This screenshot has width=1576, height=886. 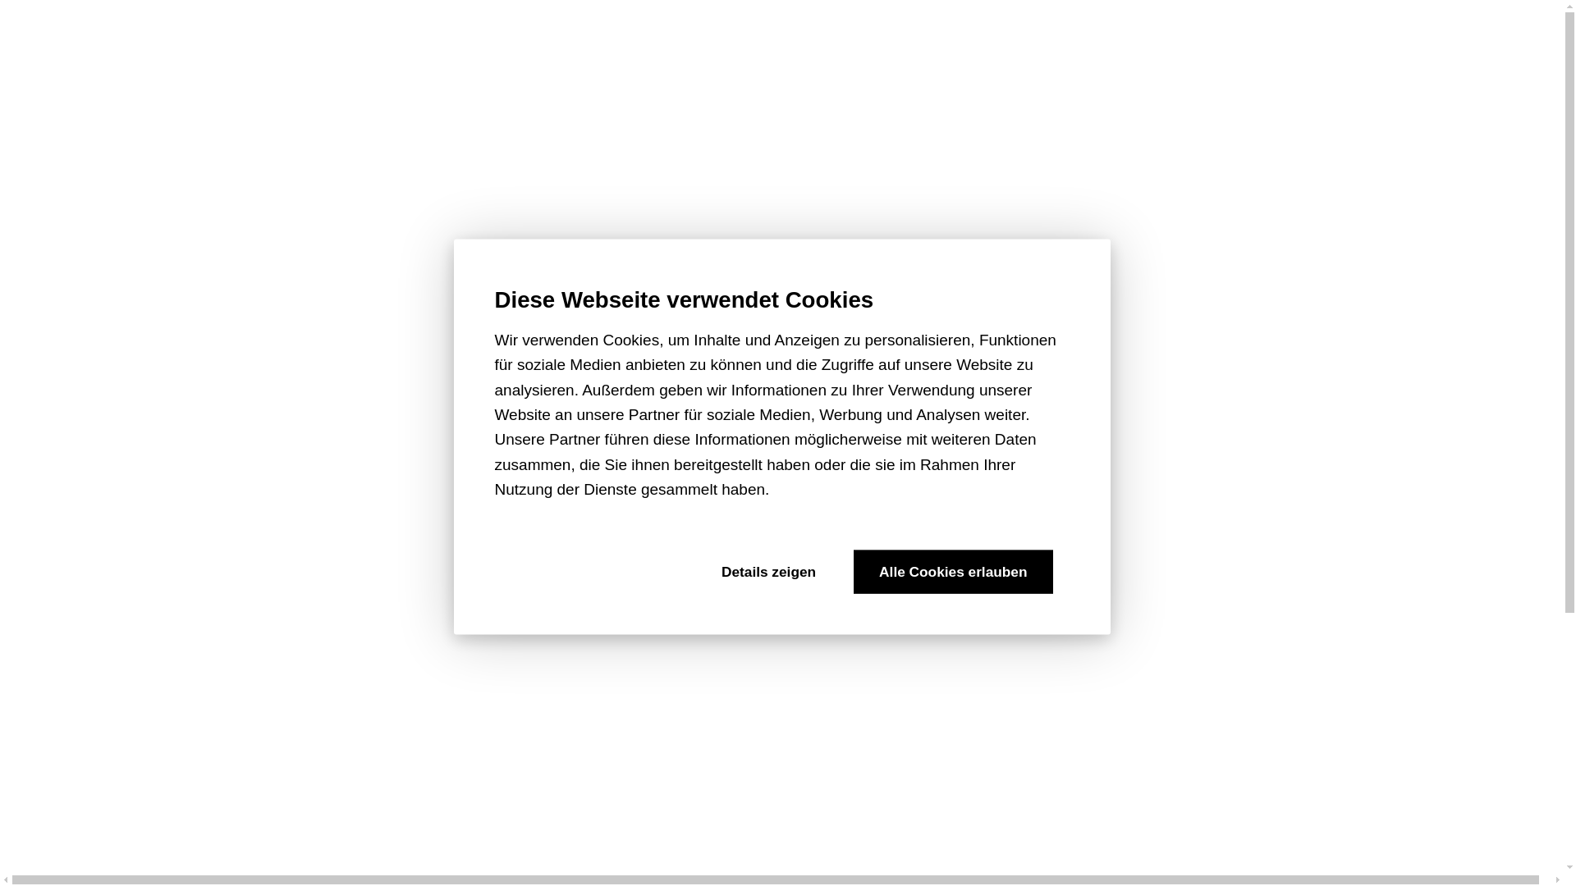 I want to click on Logo, so click(x=164, y=845).